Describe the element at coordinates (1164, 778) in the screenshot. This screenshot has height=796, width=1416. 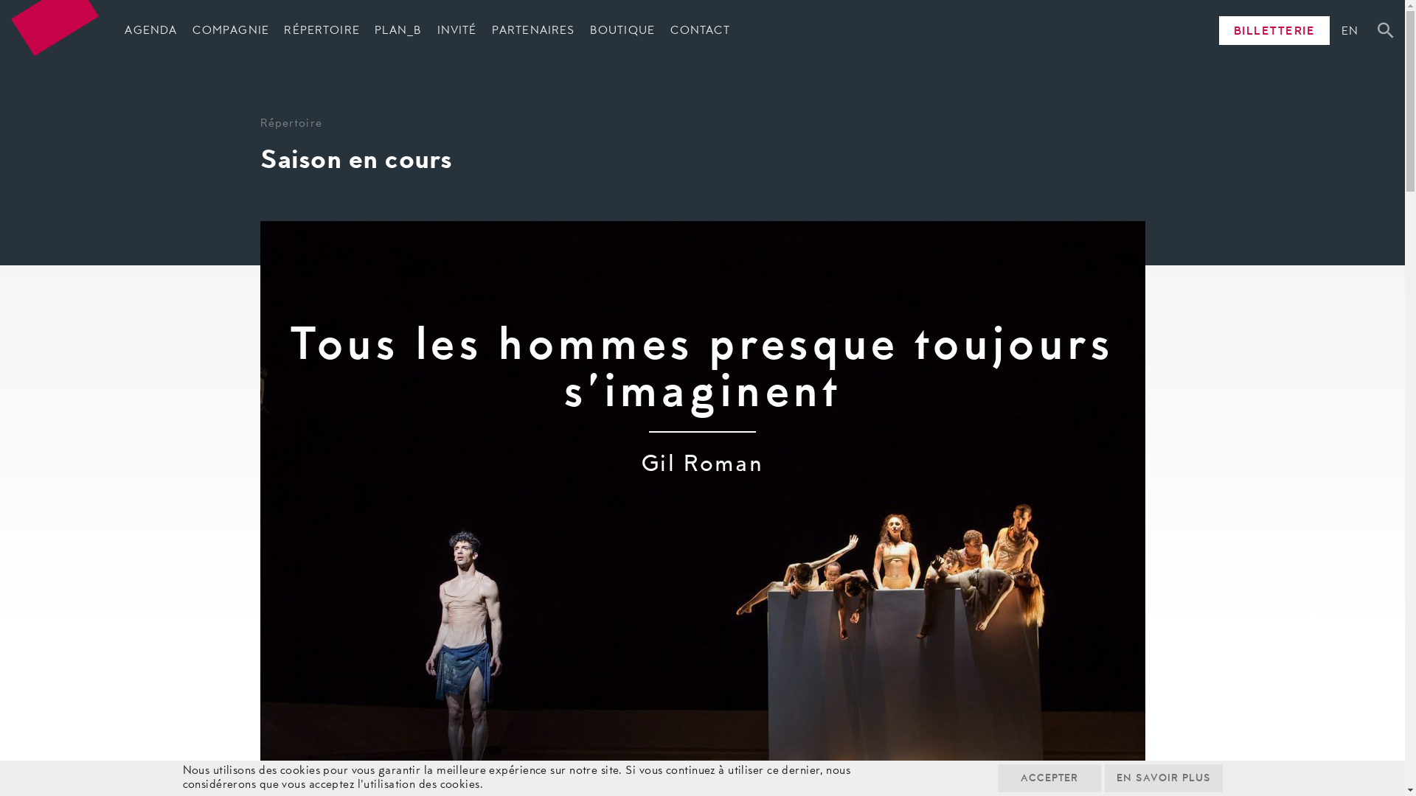
I see `EN SAVOIR PLUS` at that location.